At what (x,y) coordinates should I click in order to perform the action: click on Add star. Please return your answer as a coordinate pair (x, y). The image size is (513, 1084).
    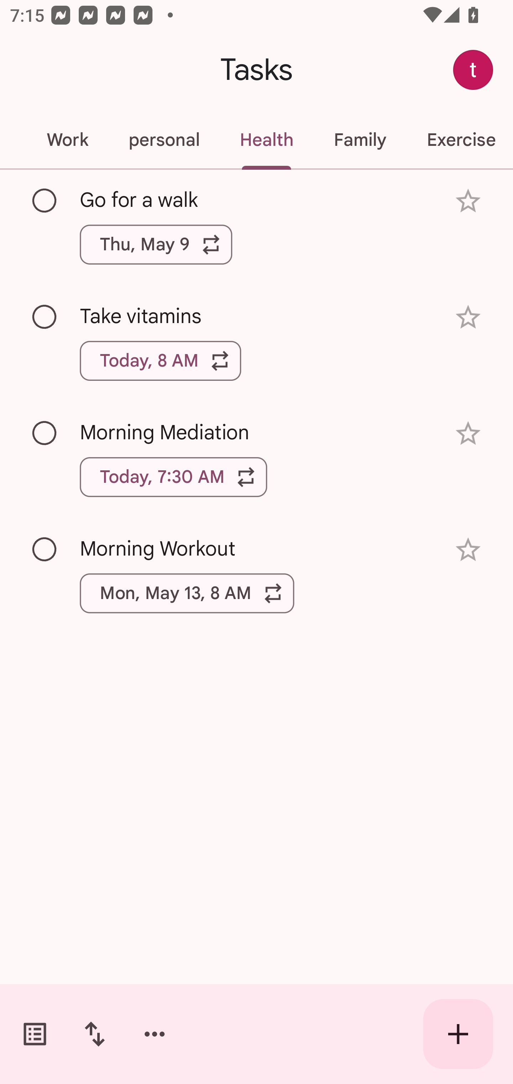
    Looking at the image, I should click on (468, 201).